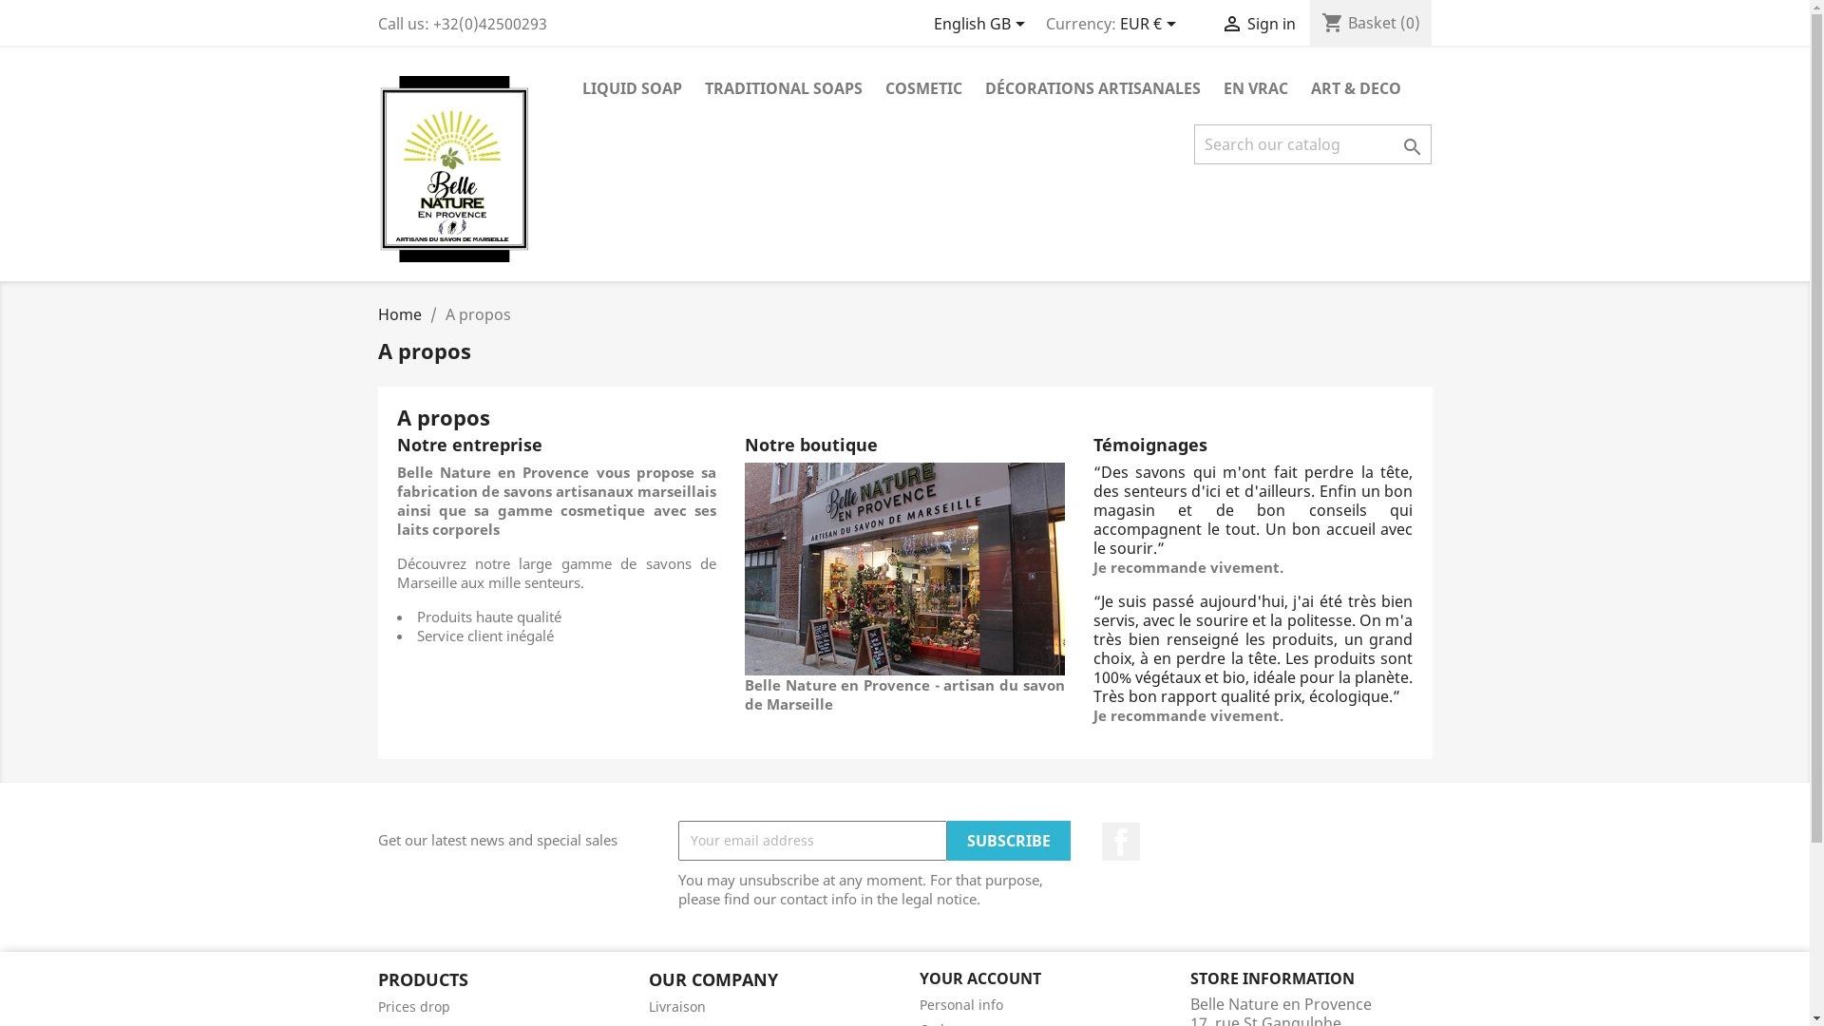 Image resolution: width=1824 pixels, height=1026 pixels. What do you see at coordinates (961, 1005) in the screenshot?
I see `Personal info` at bounding box center [961, 1005].